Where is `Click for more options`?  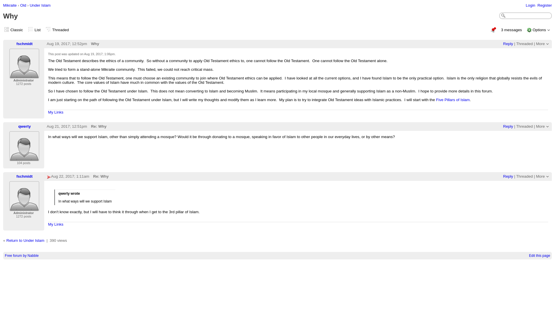
Click for more options is located at coordinates (541, 176).